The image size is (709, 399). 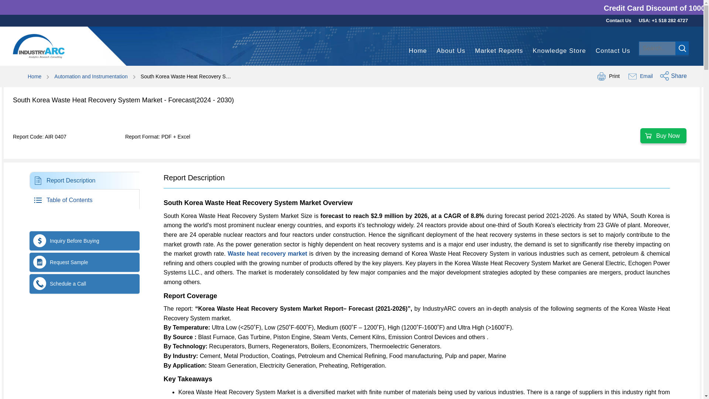 What do you see at coordinates (499, 51) in the screenshot?
I see `Market Reports` at bounding box center [499, 51].